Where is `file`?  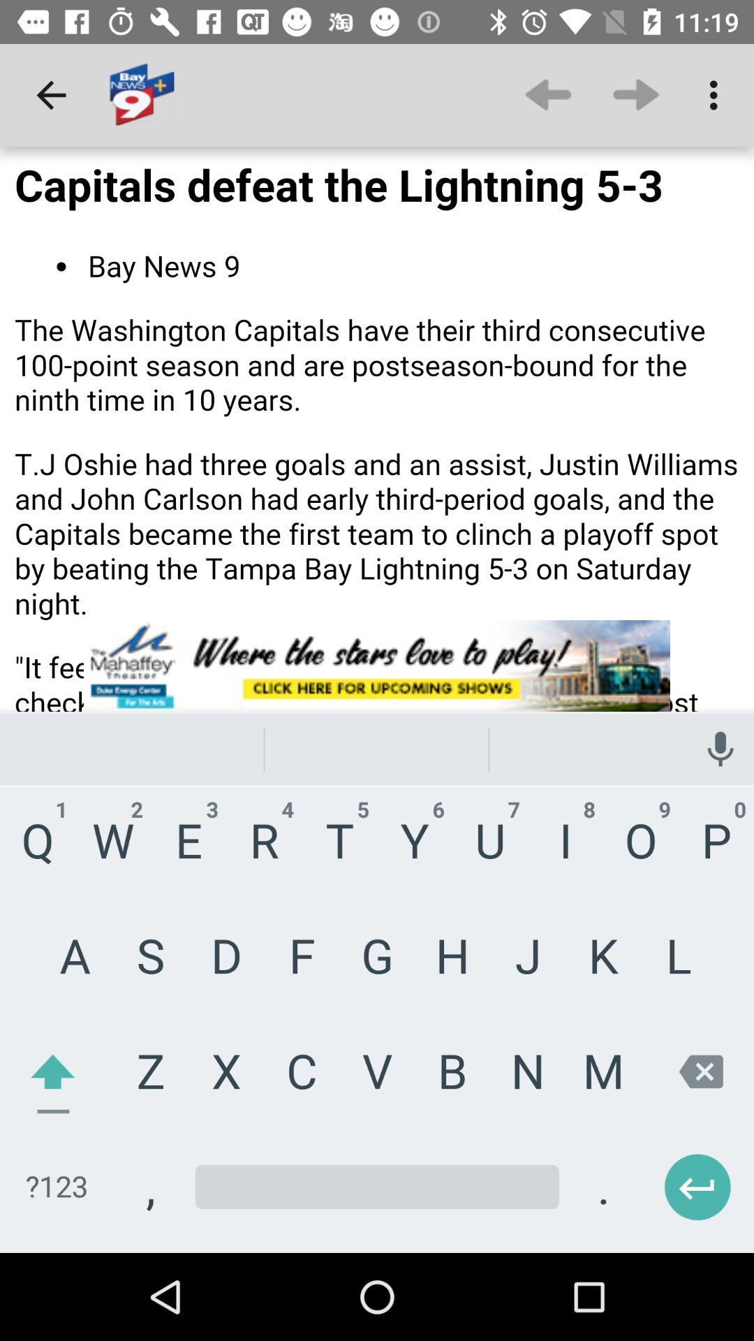 file is located at coordinates (377, 700).